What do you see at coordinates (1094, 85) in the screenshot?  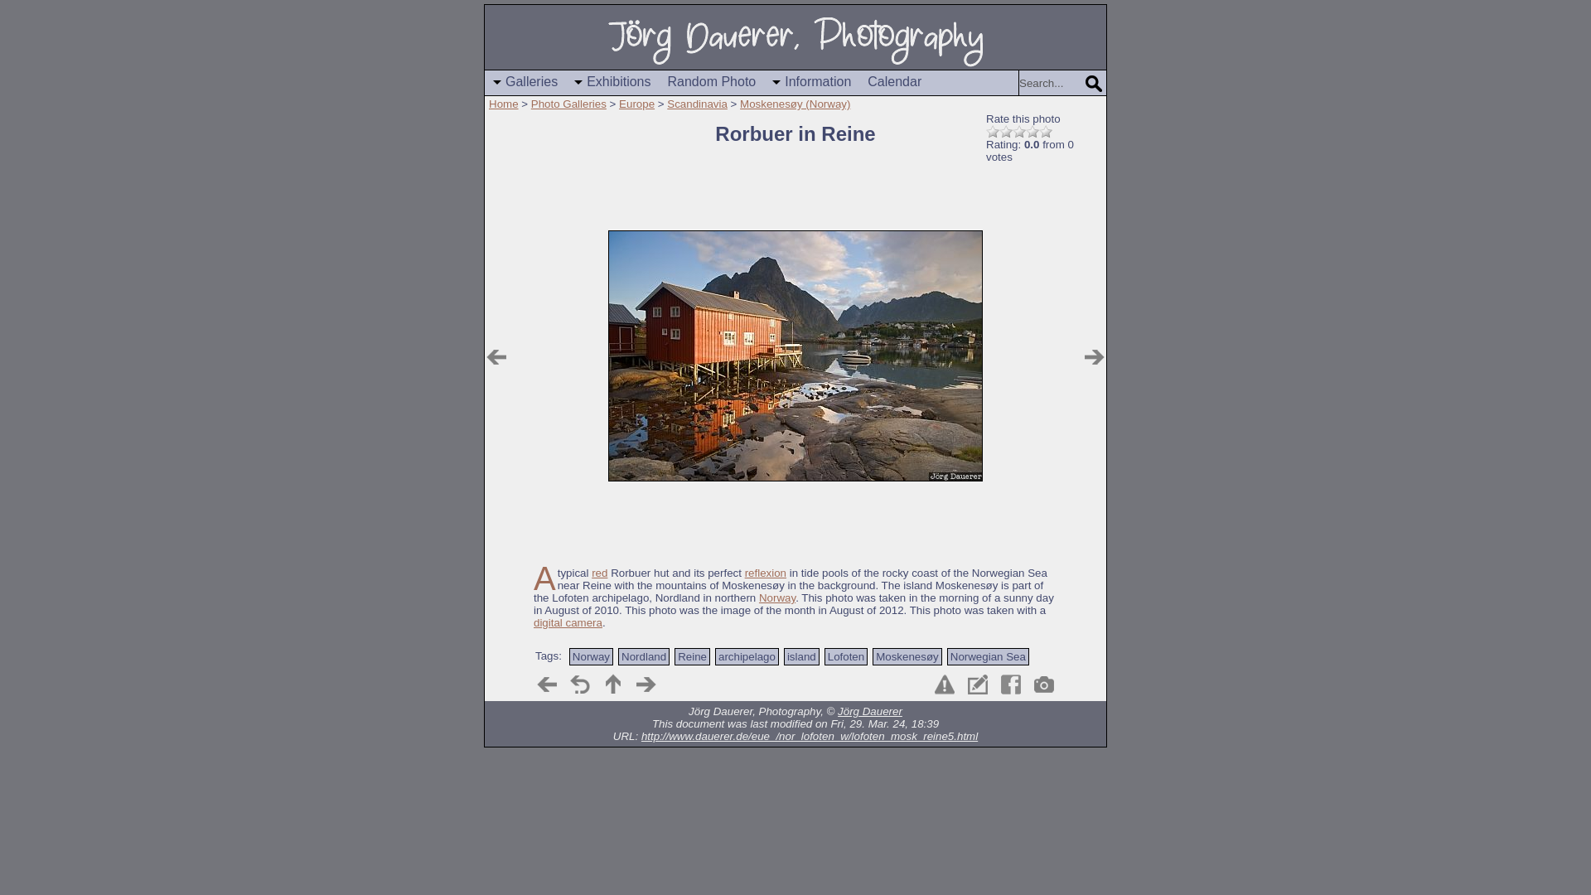 I see `Search` at bounding box center [1094, 85].